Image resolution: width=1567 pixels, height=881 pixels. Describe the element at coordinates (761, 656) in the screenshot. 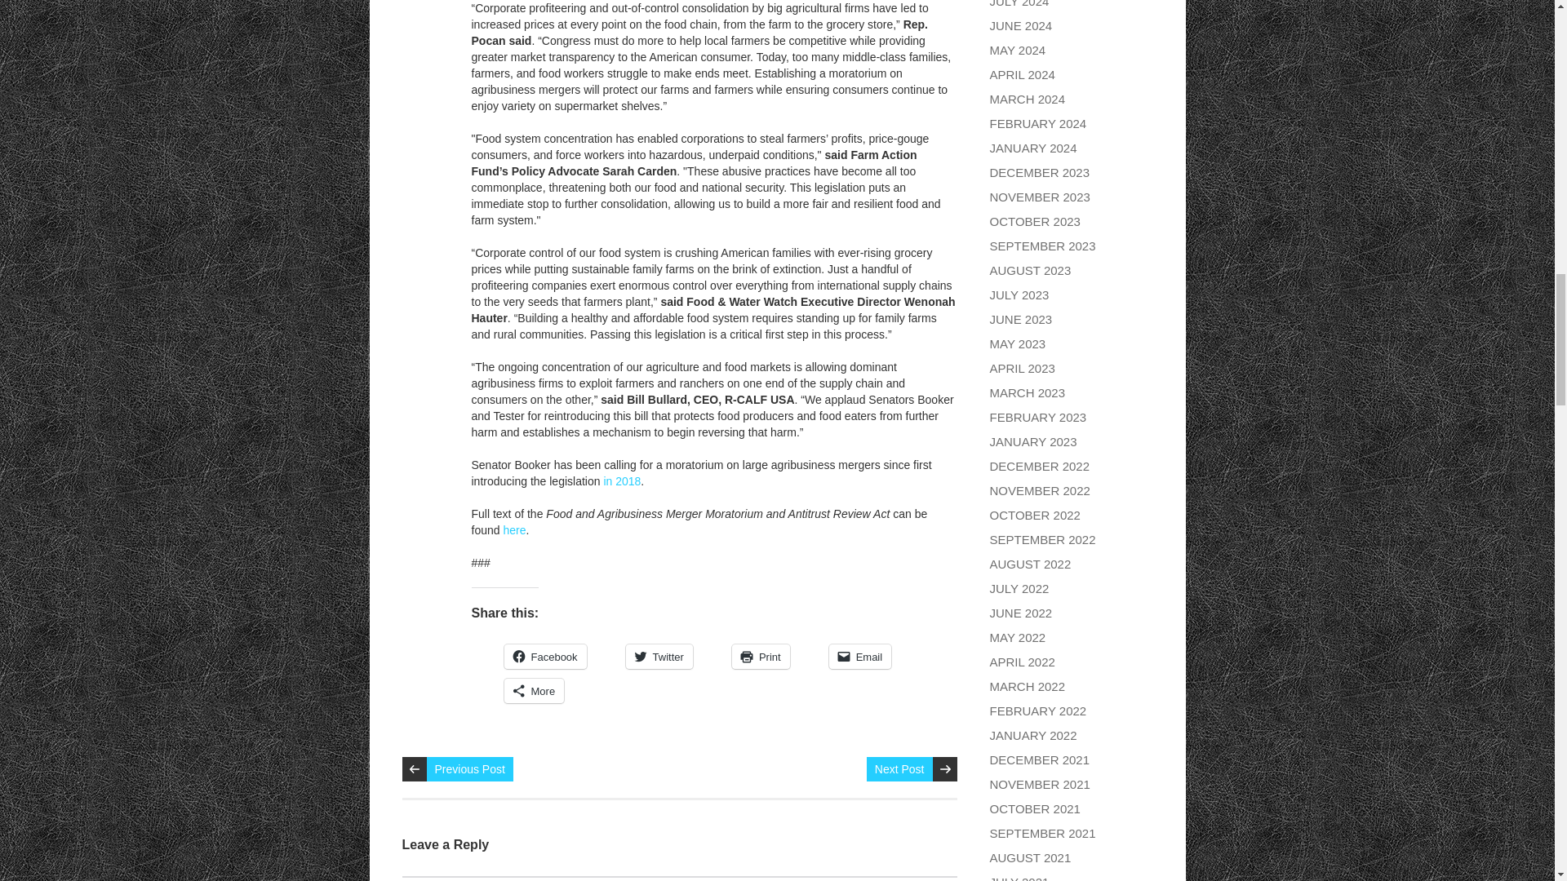

I see `Click to print` at that location.